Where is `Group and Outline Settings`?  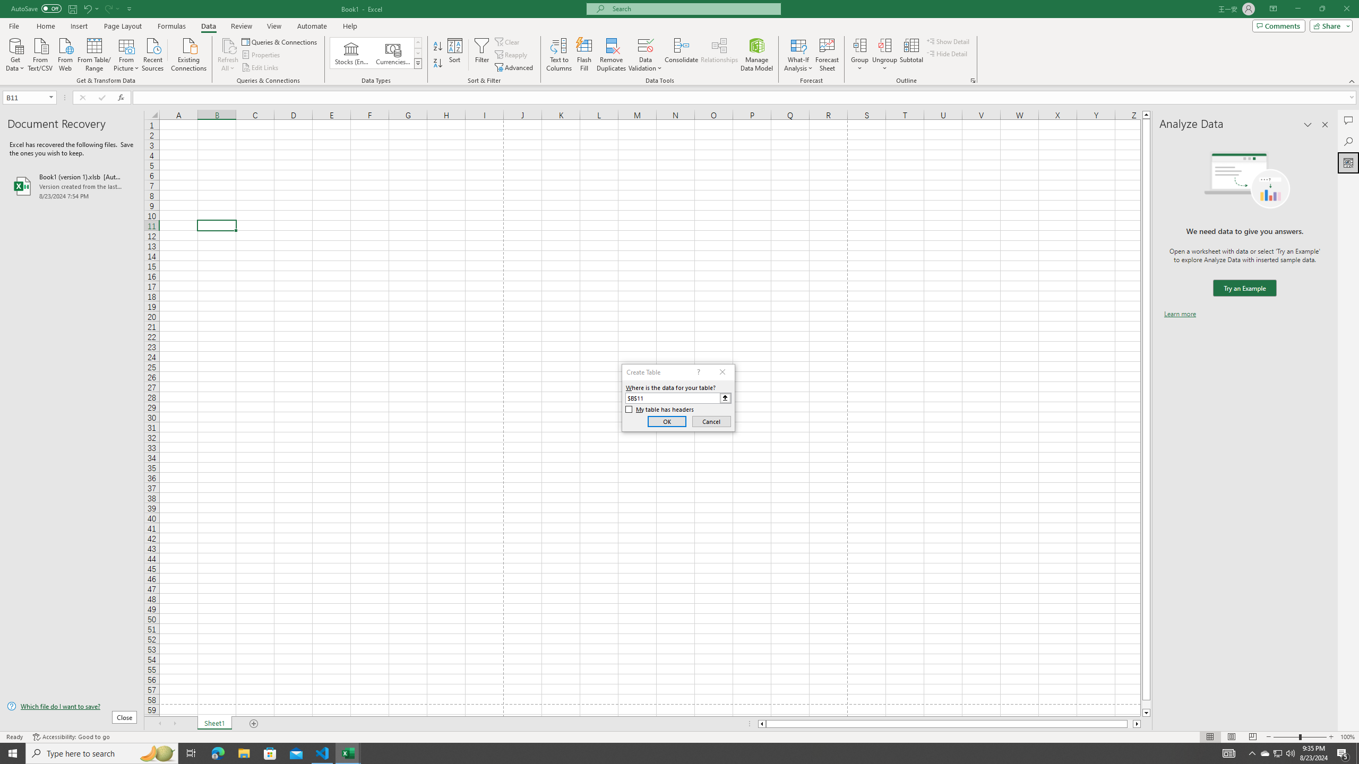 Group and Outline Settings is located at coordinates (973, 81).